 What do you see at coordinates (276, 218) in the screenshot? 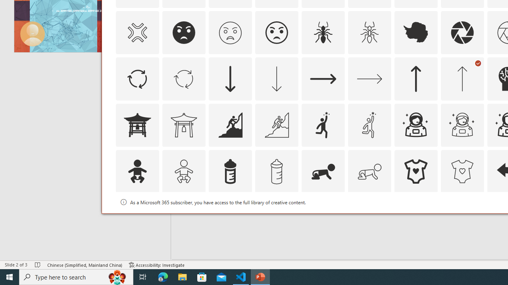
I see `AutomationID: Icons_Badge3` at bounding box center [276, 218].